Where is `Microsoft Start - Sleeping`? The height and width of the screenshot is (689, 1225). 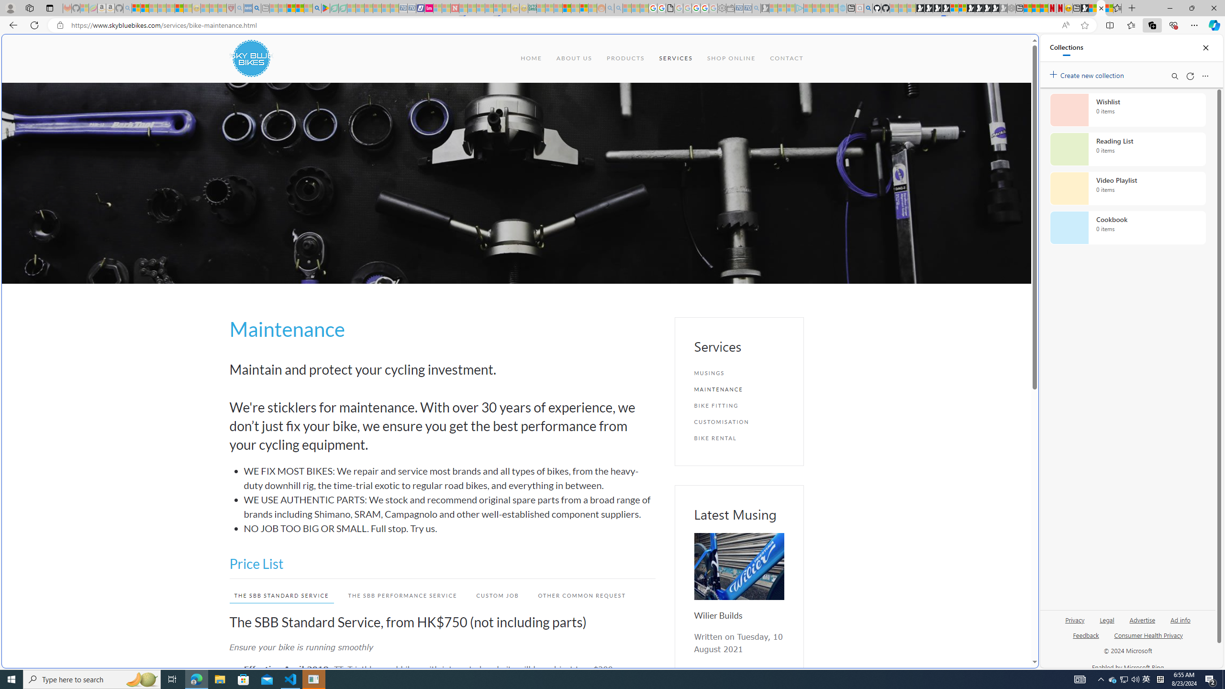 Microsoft Start - Sleeping is located at coordinates (825, 8).